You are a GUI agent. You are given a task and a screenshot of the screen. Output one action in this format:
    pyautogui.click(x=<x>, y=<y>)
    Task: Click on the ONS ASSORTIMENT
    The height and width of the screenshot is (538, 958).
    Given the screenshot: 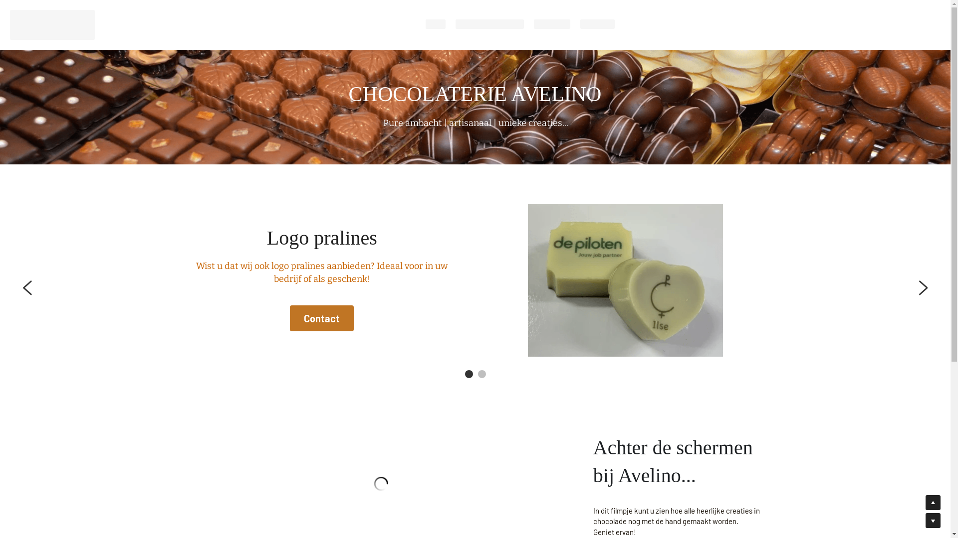 What is the action you would take?
    pyautogui.click(x=490, y=25)
    